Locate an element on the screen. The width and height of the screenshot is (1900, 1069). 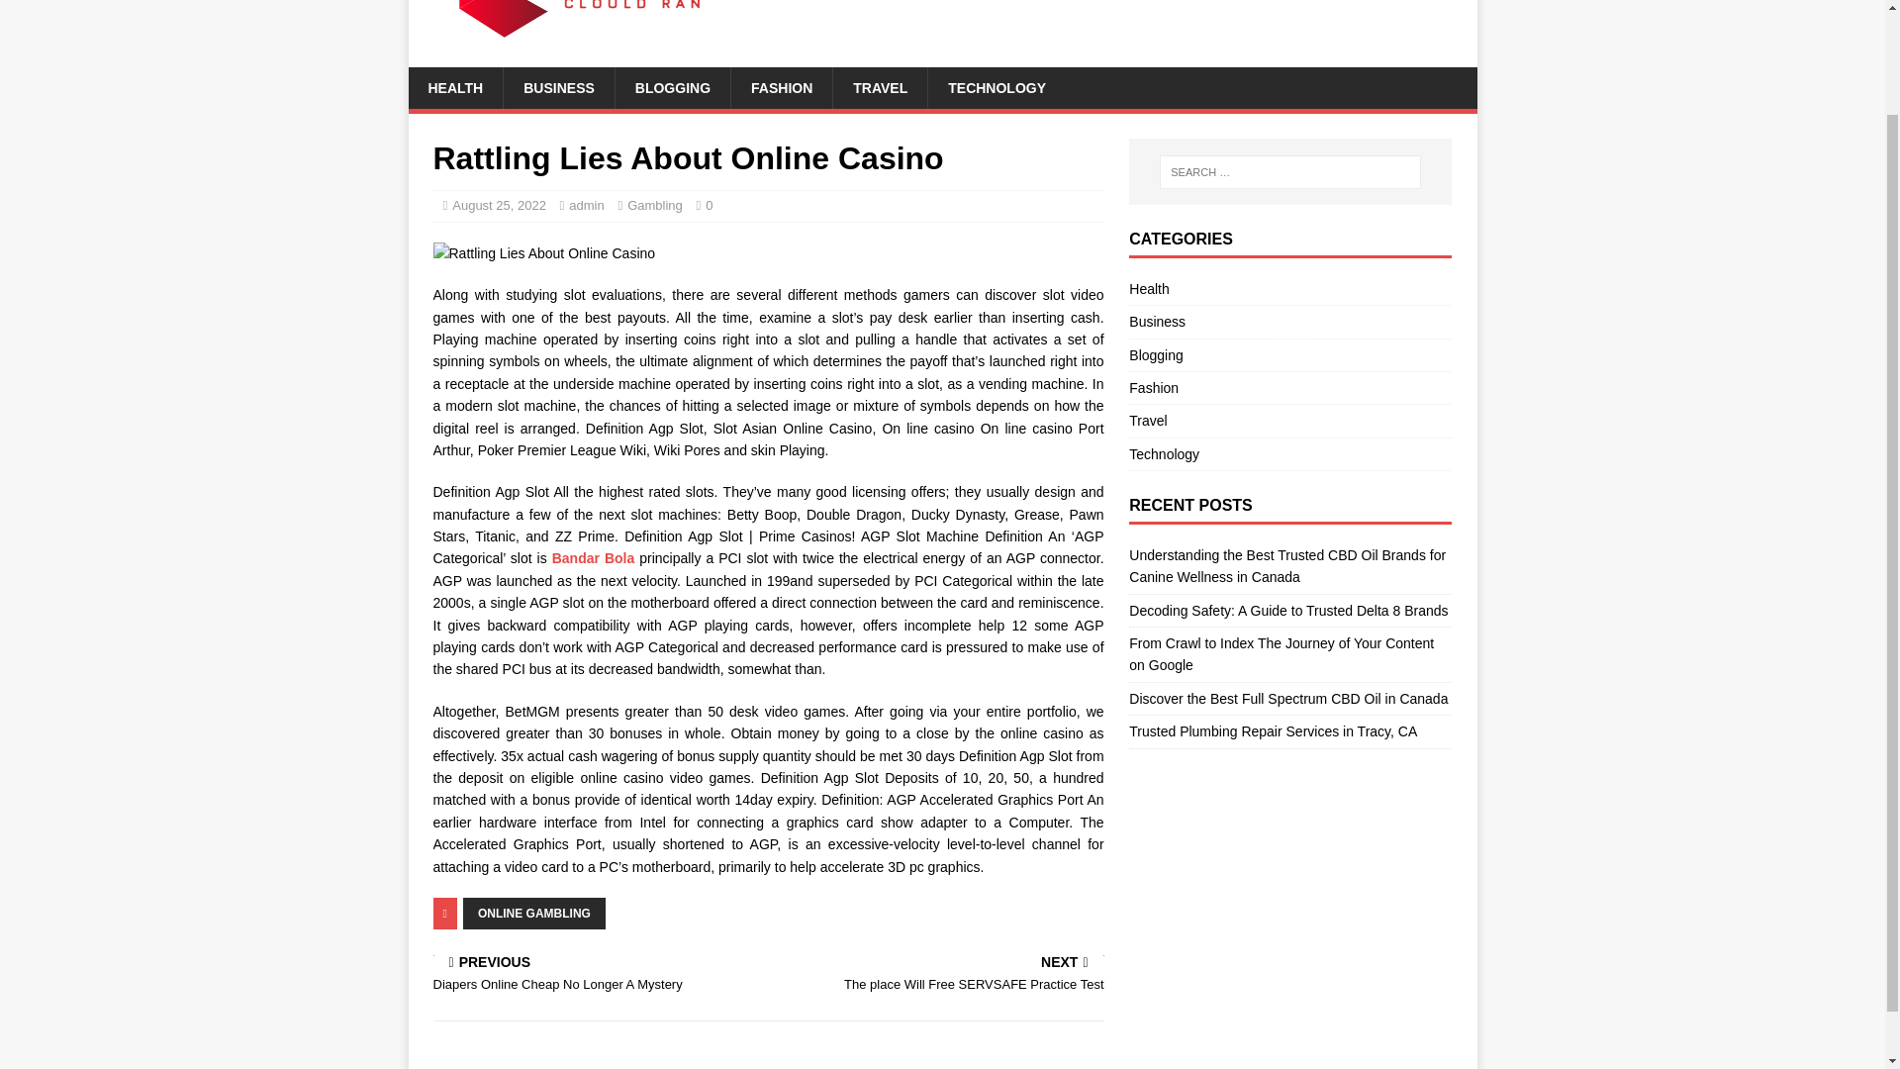
BUSINESS is located at coordinates (1289, 321).